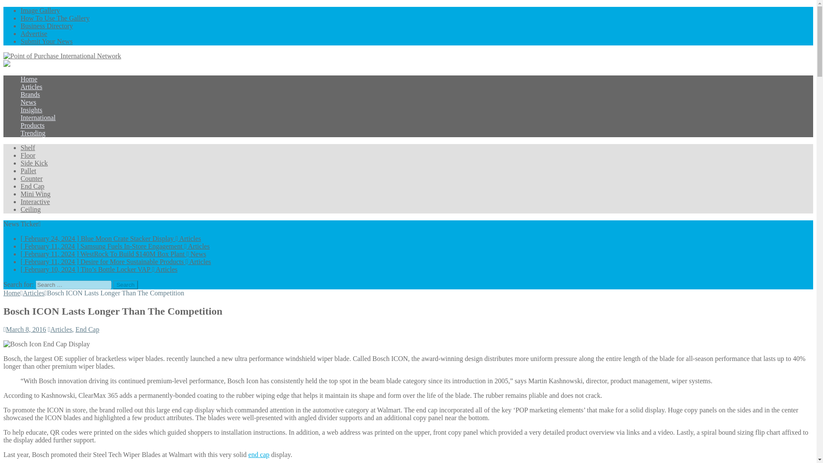 The height and width of the screenshot is (463, 823). What do you see at coordinates (38, 117) in the screenshot?
I see `International` at bounding box center [38, 117].